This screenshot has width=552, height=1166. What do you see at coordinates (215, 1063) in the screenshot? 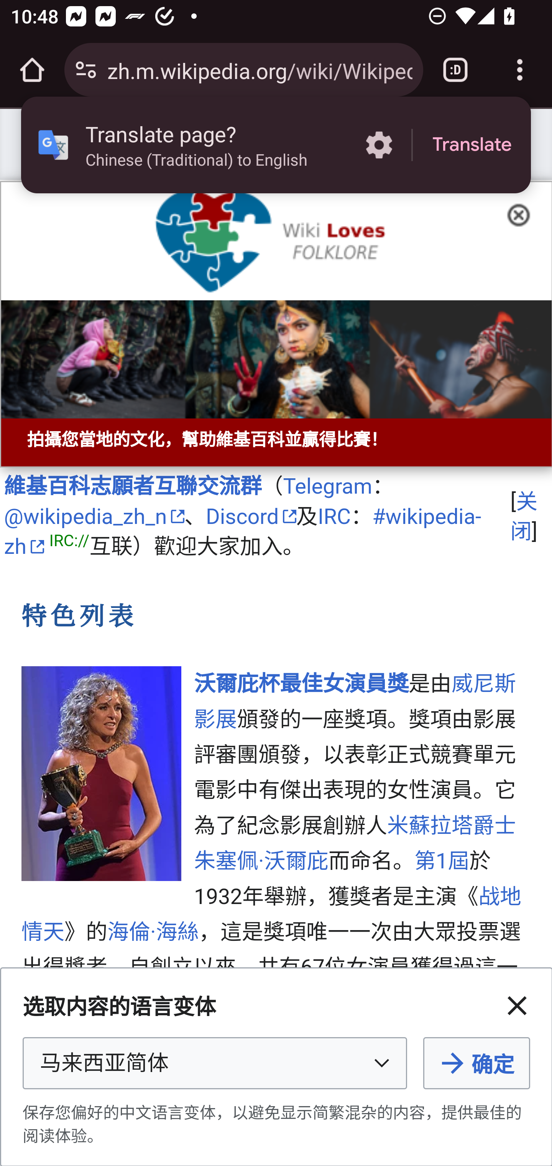
I see `选取内容的语言变体` at bounding box center [215, 1063].